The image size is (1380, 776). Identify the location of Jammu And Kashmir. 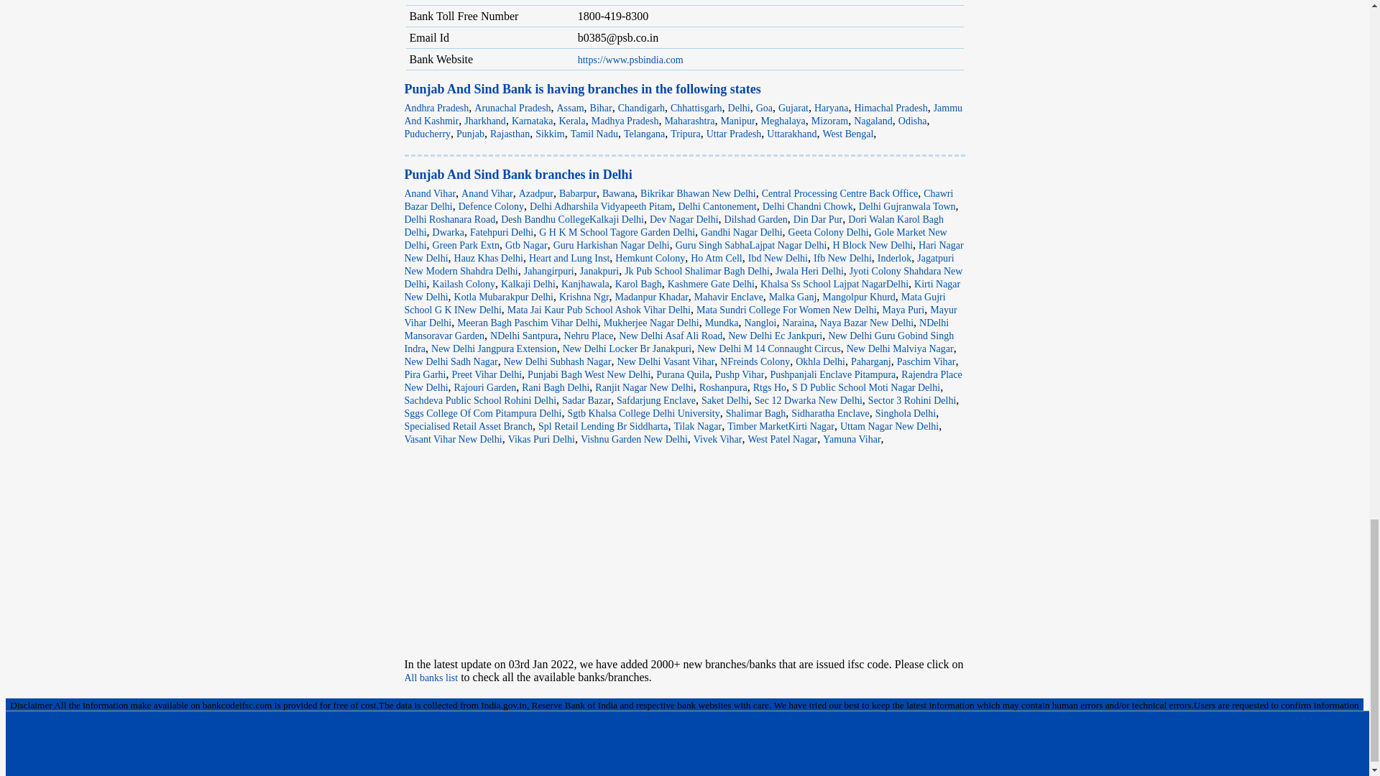
(683, 114).